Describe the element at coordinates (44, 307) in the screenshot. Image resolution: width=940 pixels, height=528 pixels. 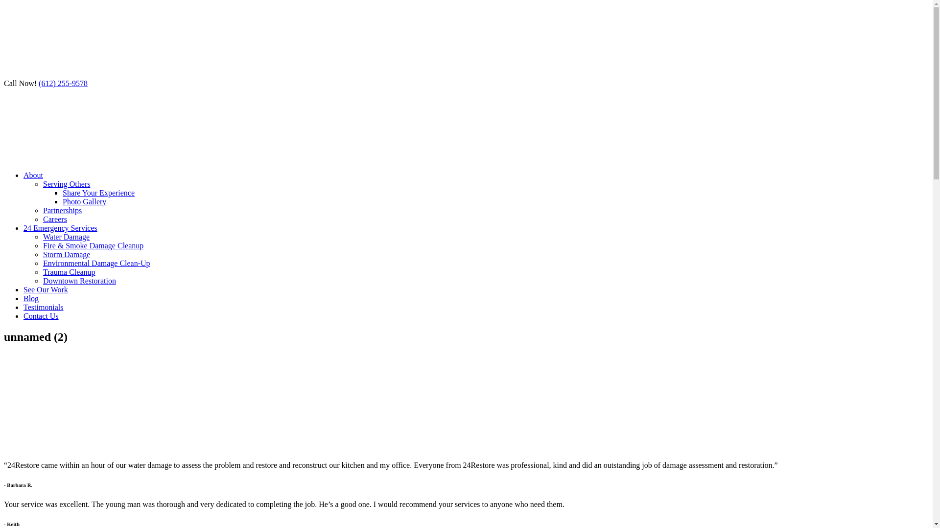
I see `Testimonials` at that location.